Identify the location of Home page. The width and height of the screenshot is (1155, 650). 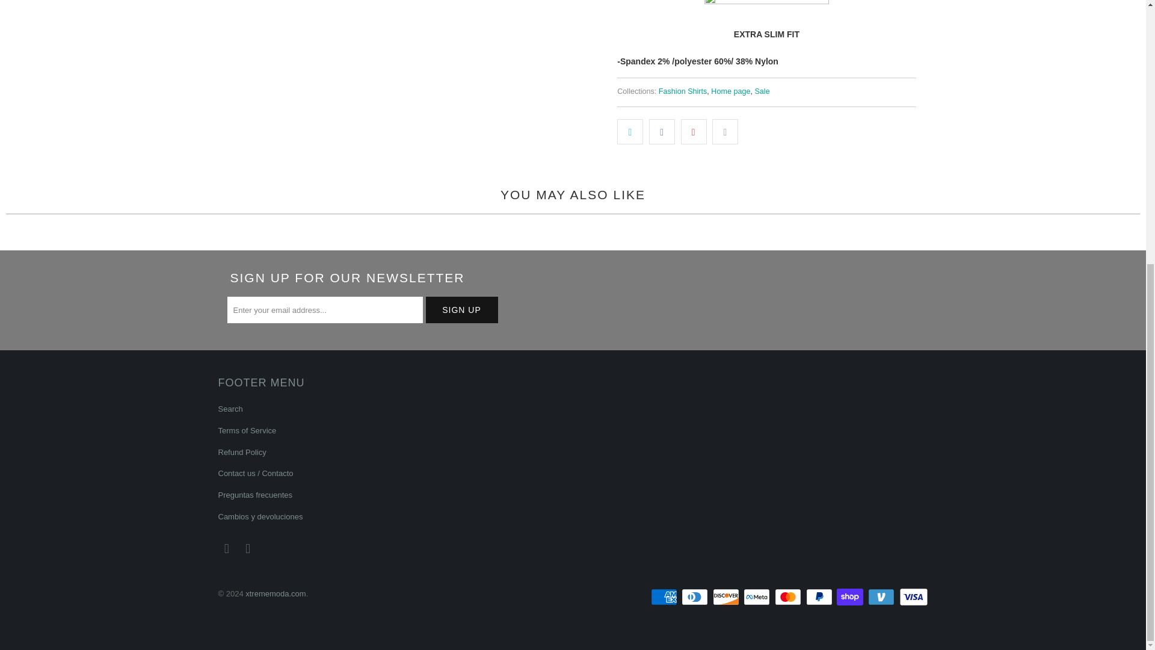
(730, 91).